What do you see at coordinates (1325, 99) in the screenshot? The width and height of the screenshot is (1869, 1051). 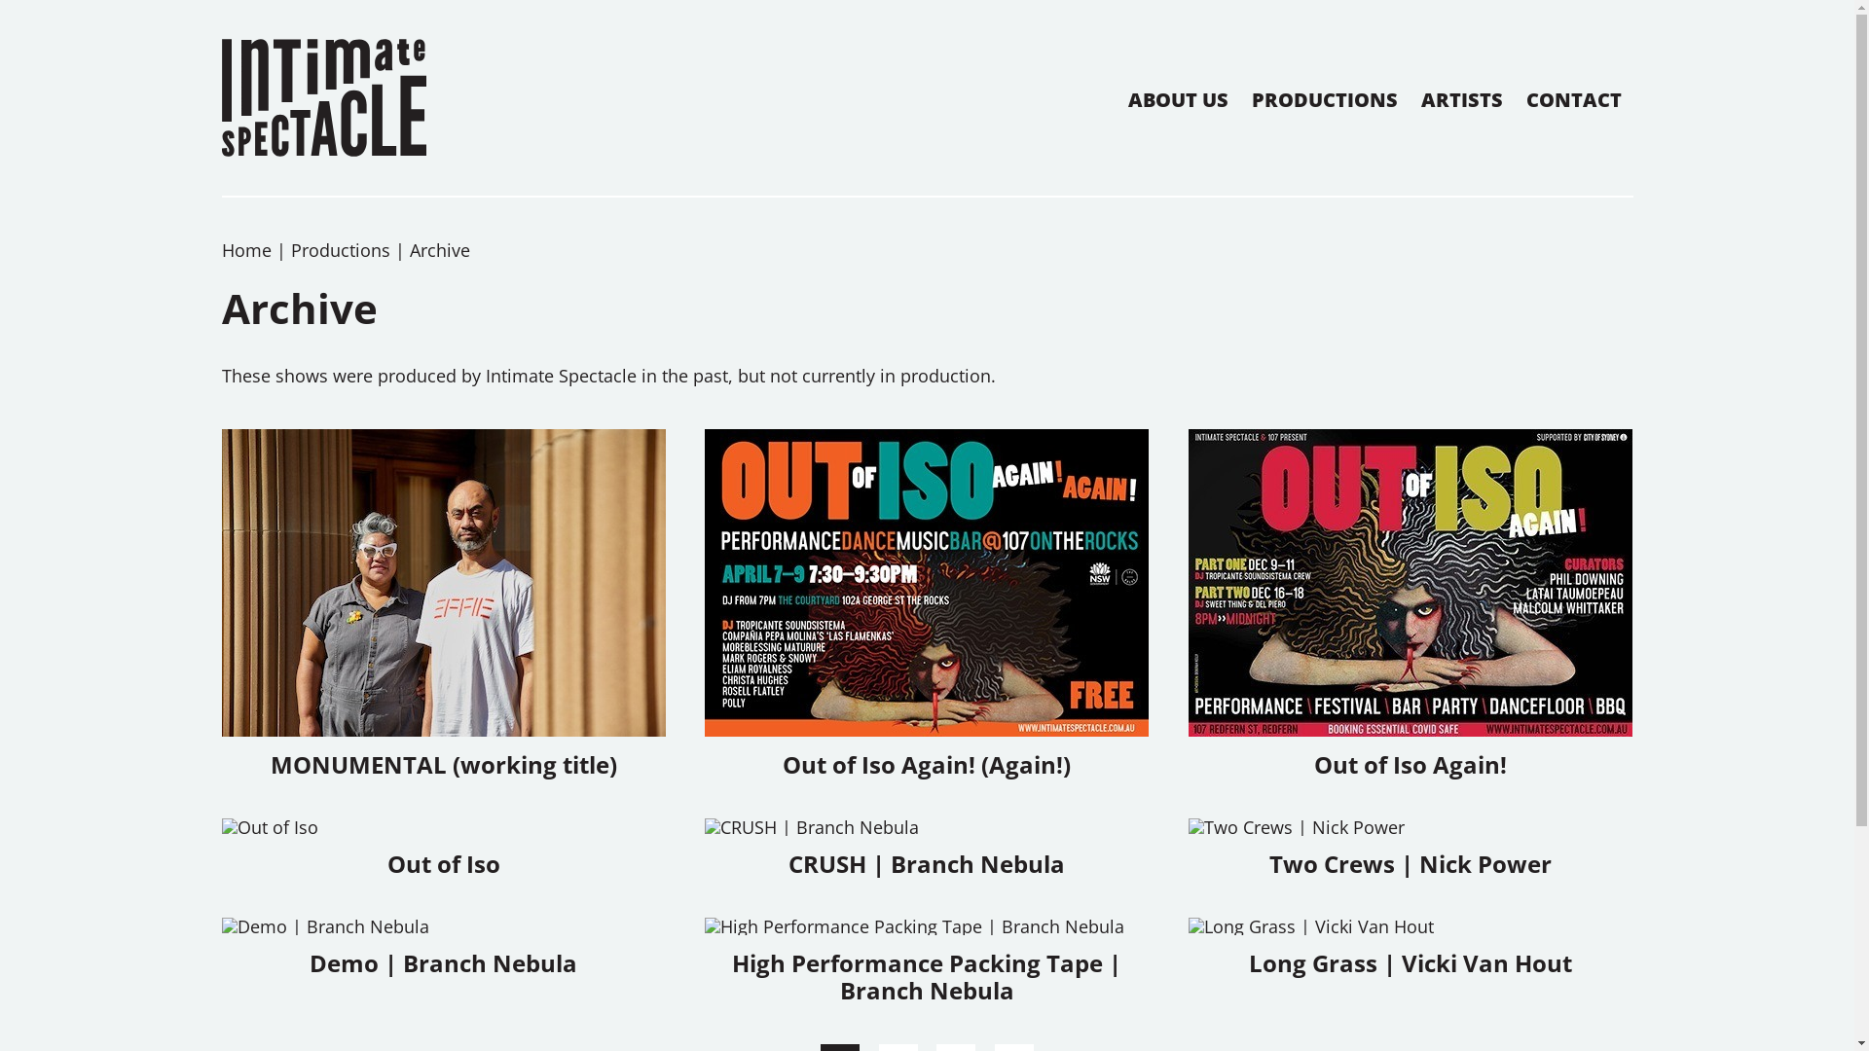 I see `PRODUCTIONS` at bounding box center [1325, 99].